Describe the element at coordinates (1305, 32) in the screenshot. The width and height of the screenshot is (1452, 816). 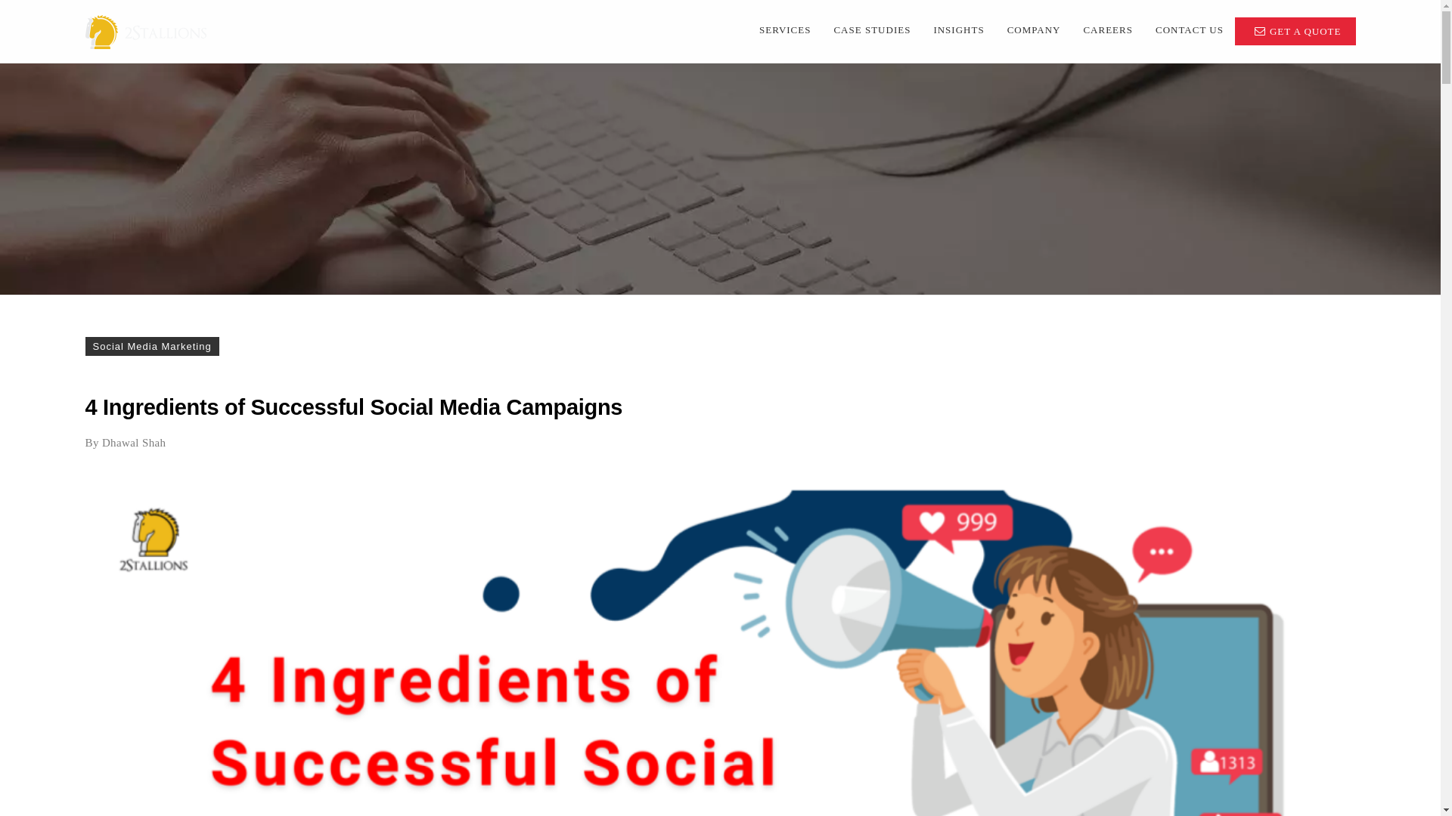
I see `GET A QUOTE` at that location.